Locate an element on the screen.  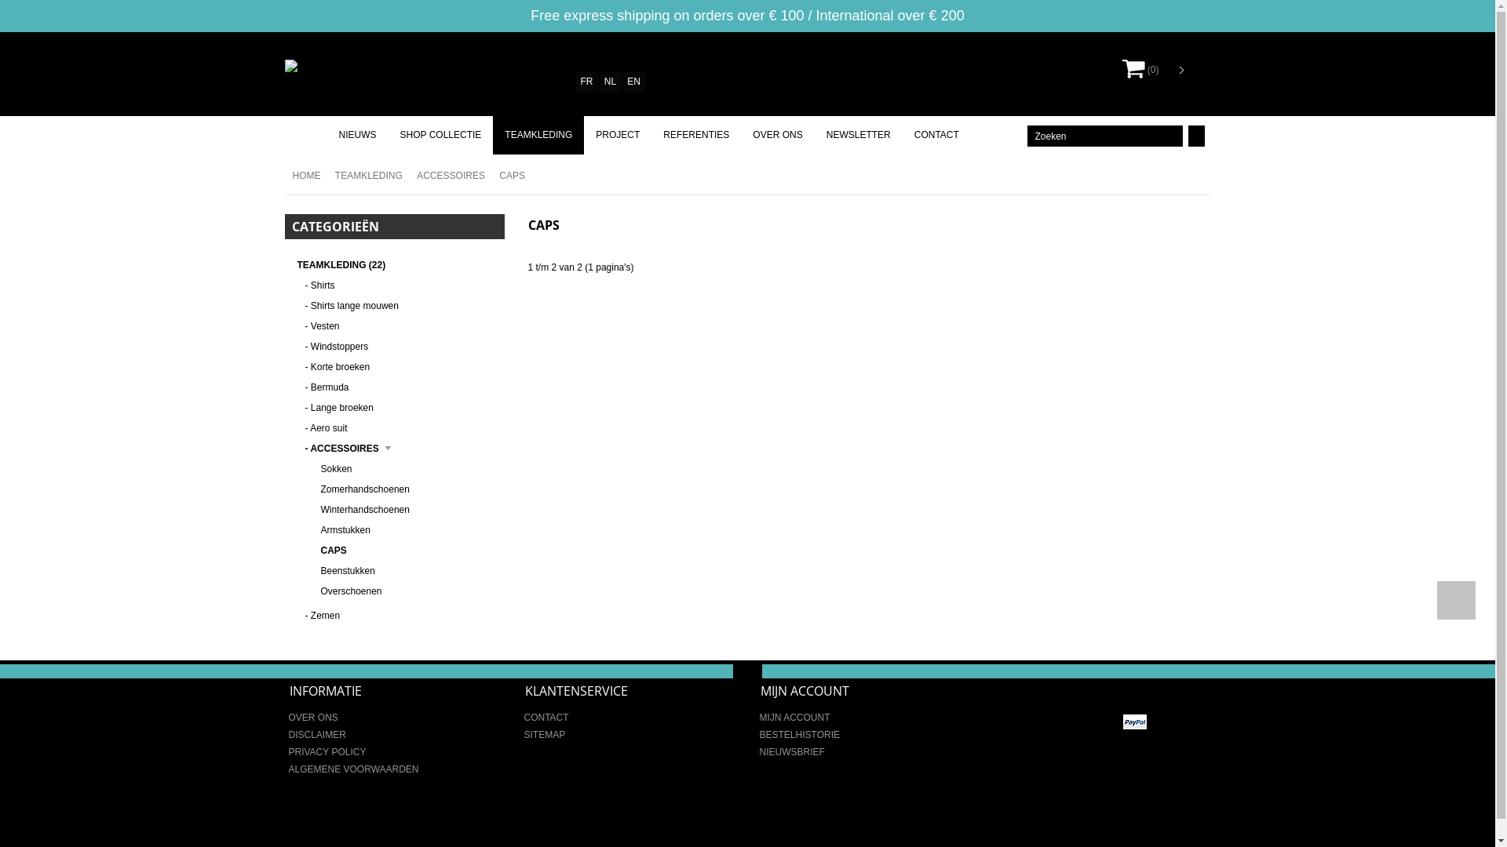
CAPS is located at coordinates (509, 176).